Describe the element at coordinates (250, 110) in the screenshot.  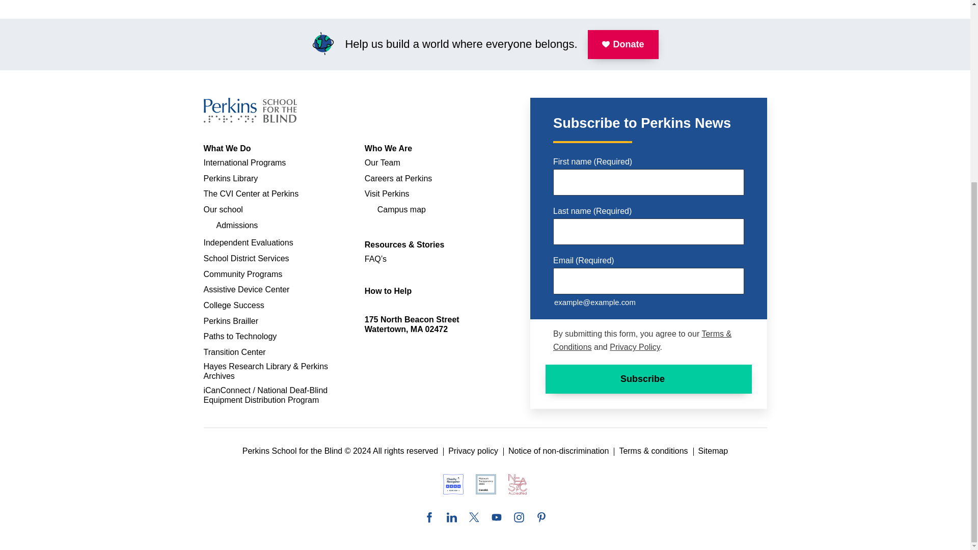
I see `Perkins School for the Blind Logo` at that location.